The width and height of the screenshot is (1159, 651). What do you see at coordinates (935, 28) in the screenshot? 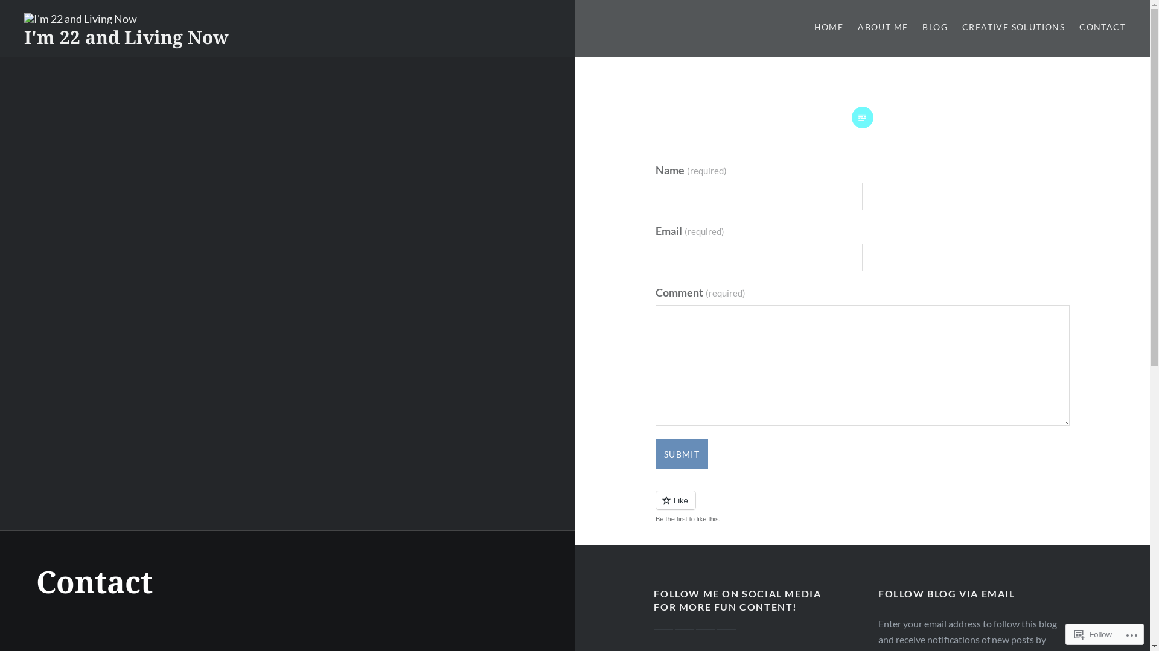
I see `BLOG` at bounding box center [935, 28].